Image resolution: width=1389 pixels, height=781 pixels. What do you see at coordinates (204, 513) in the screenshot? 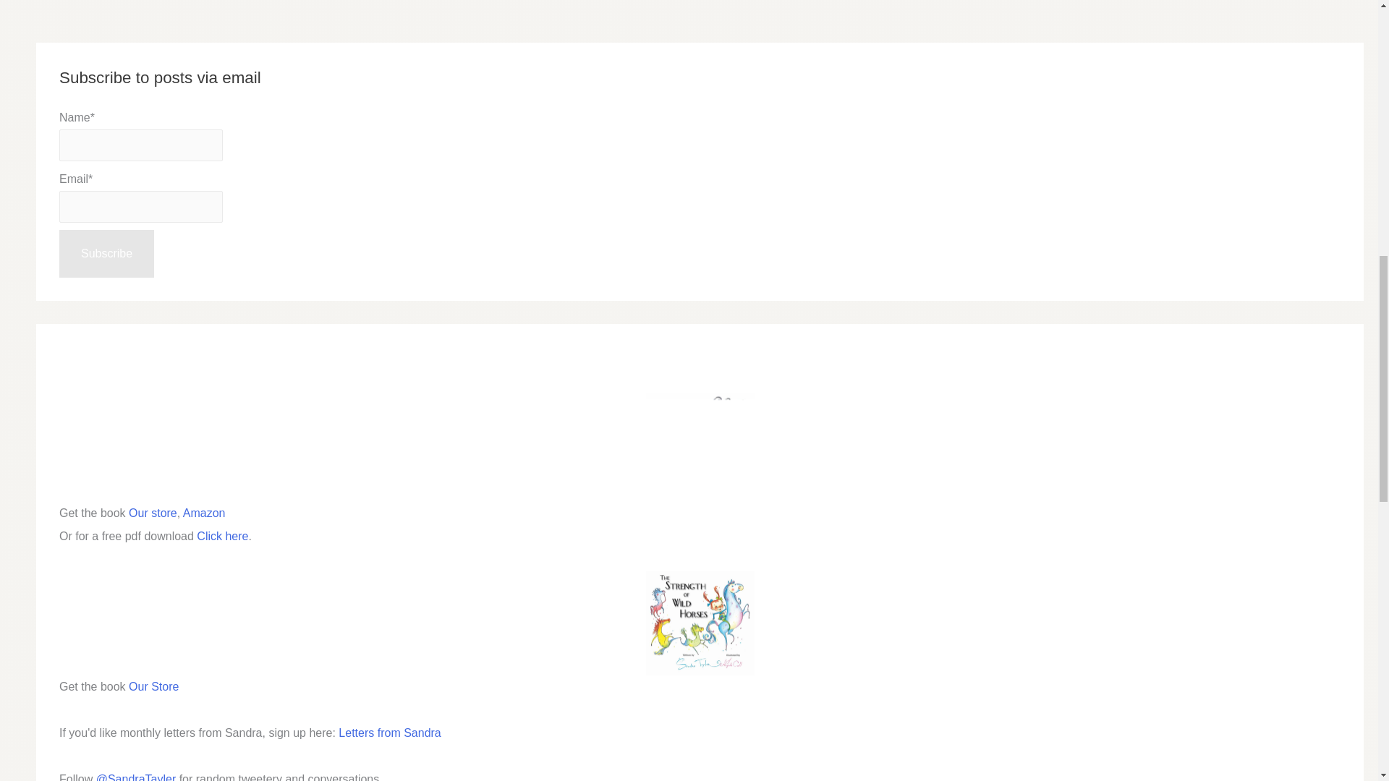
I see `Amazon` at bounding box center [204, 513].